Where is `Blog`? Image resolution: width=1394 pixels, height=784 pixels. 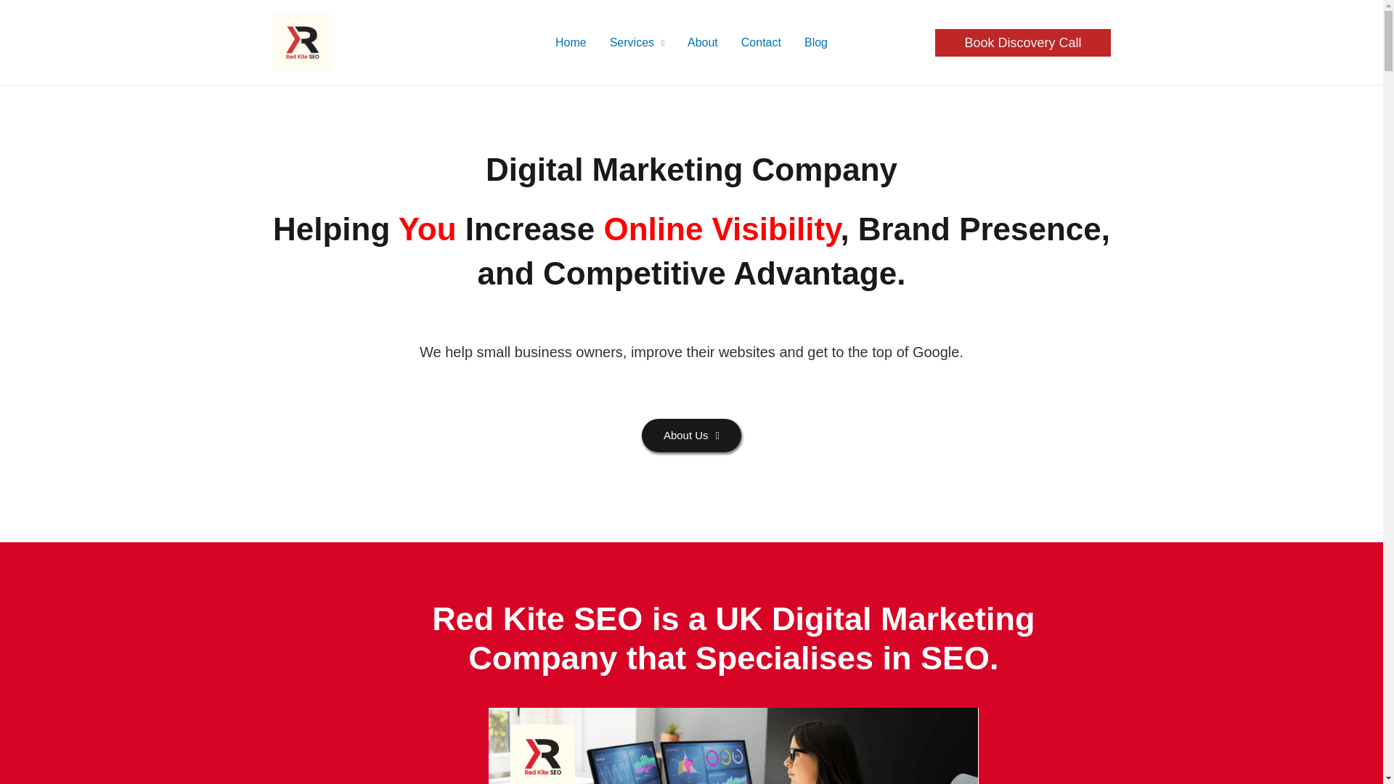
Blog is located at coordinates (816, 42).